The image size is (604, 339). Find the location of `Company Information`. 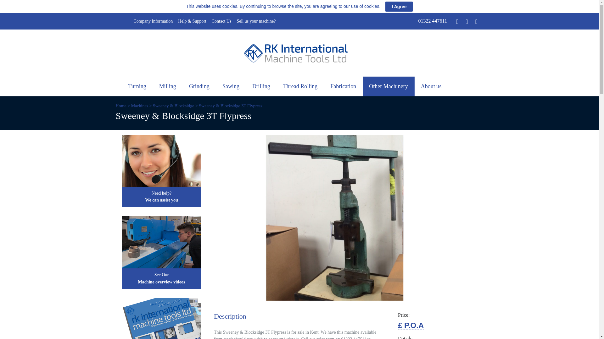

Company Information is located at coordinates (153, 21).